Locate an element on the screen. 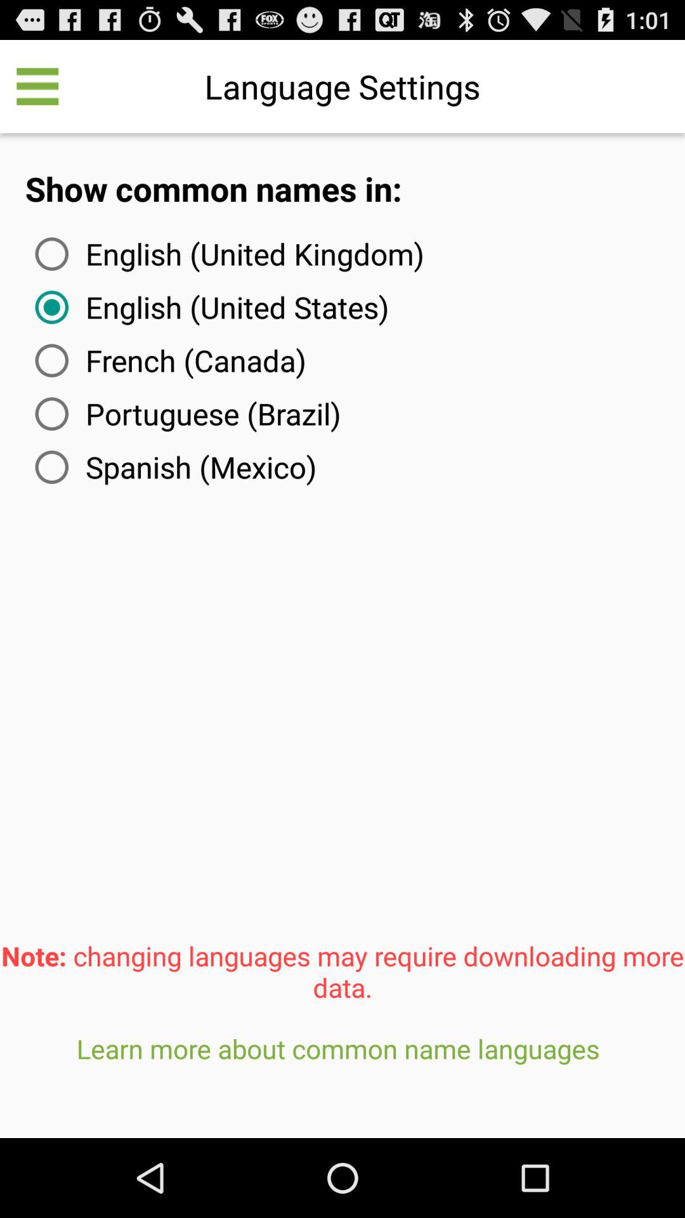  launch the item above spanish (mexico) item is located at coordinates (185, 414).